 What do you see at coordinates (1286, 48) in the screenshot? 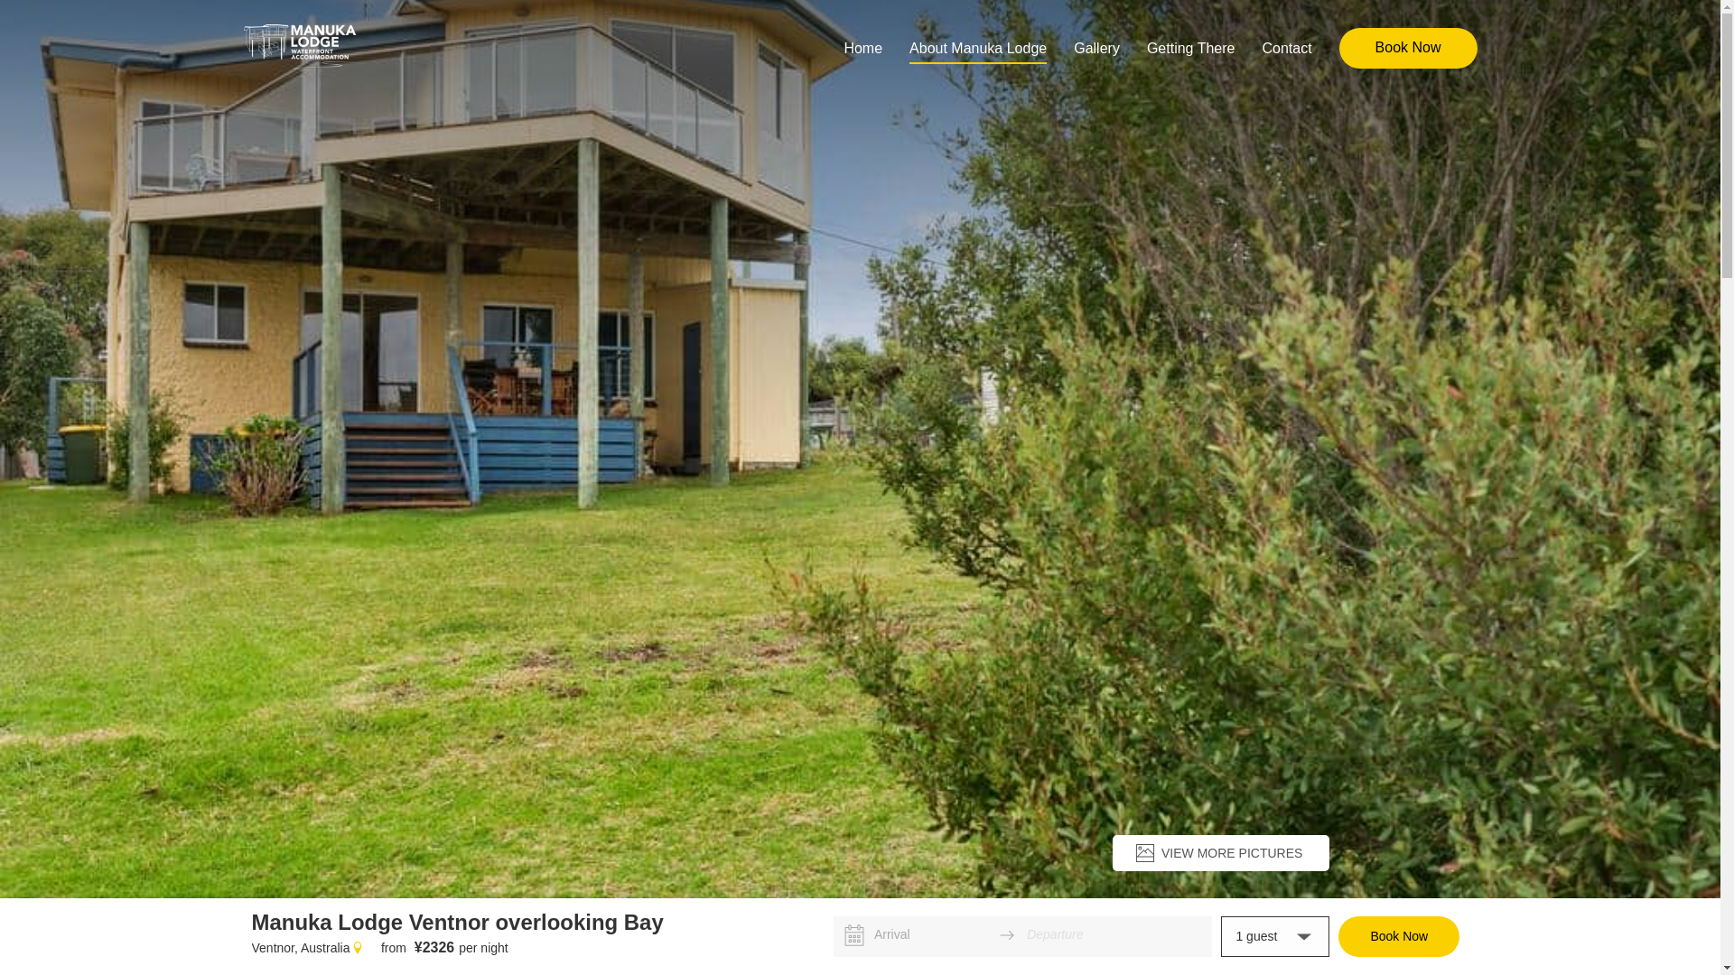
I see `Contact` at bounding box center [1286, 48].